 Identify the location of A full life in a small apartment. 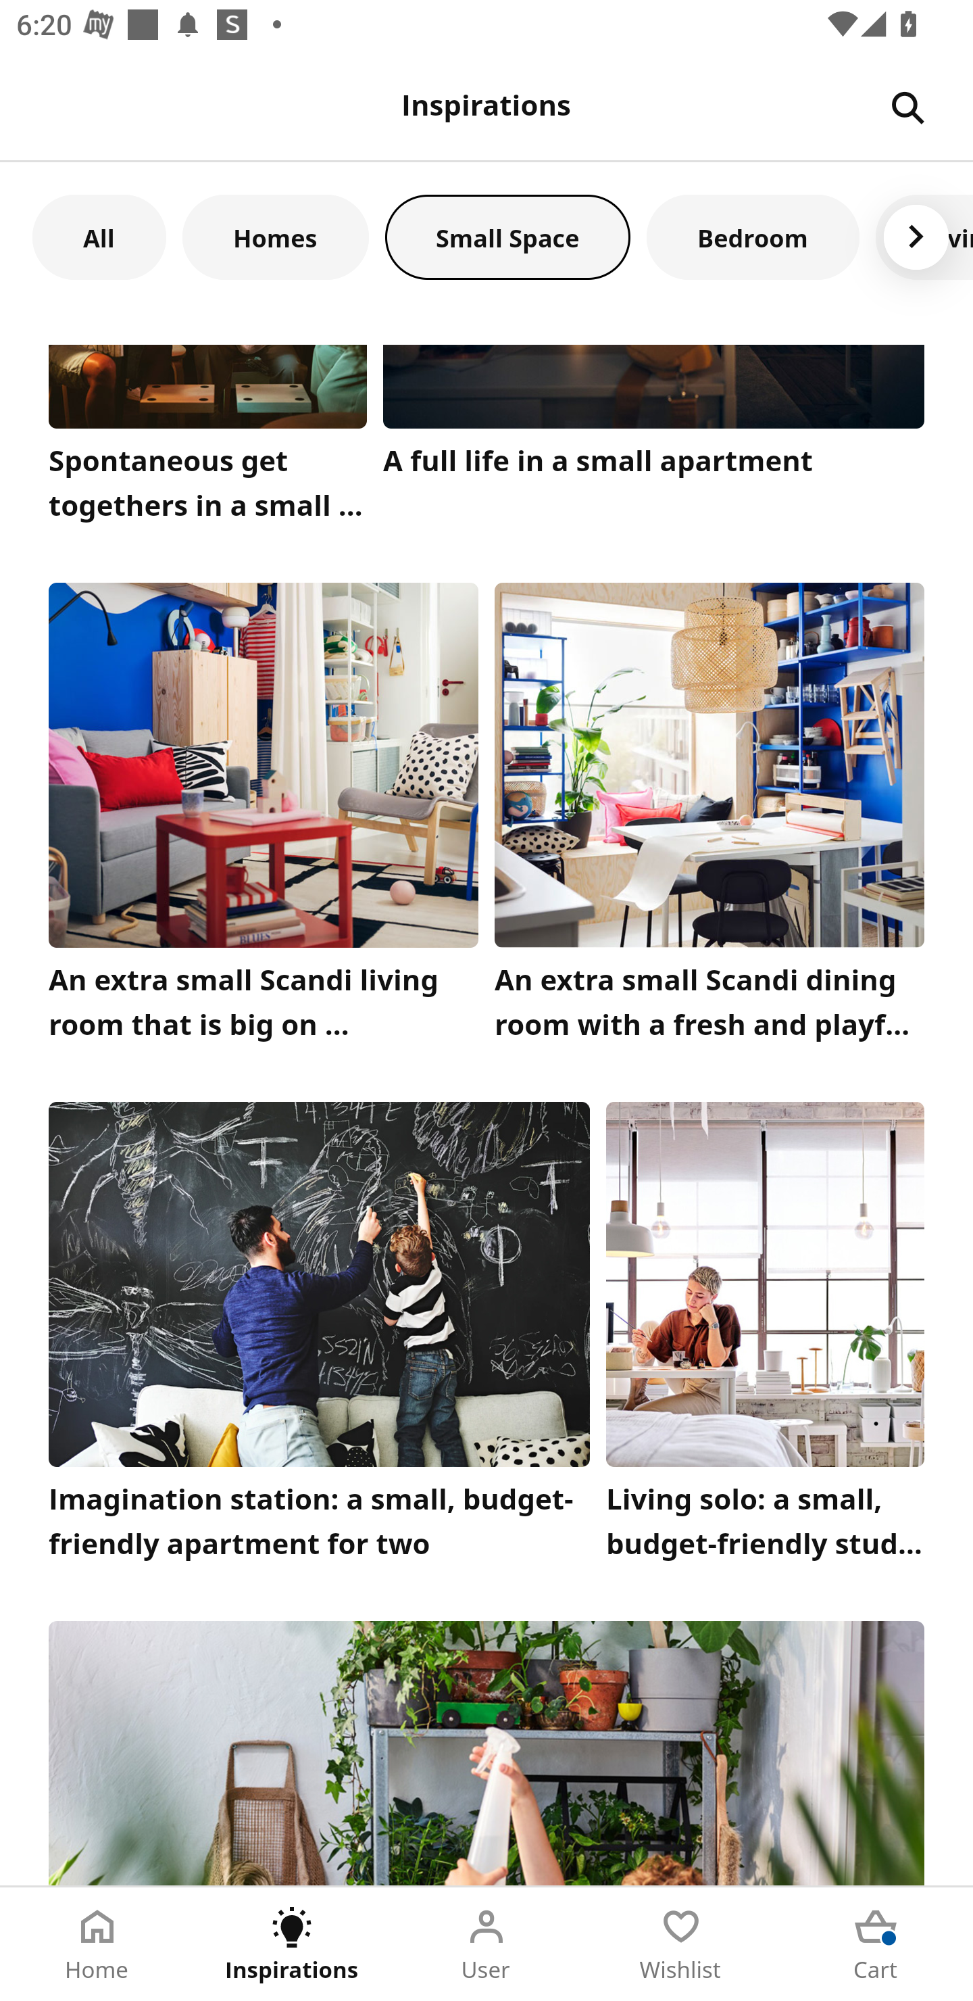
(654, 439).